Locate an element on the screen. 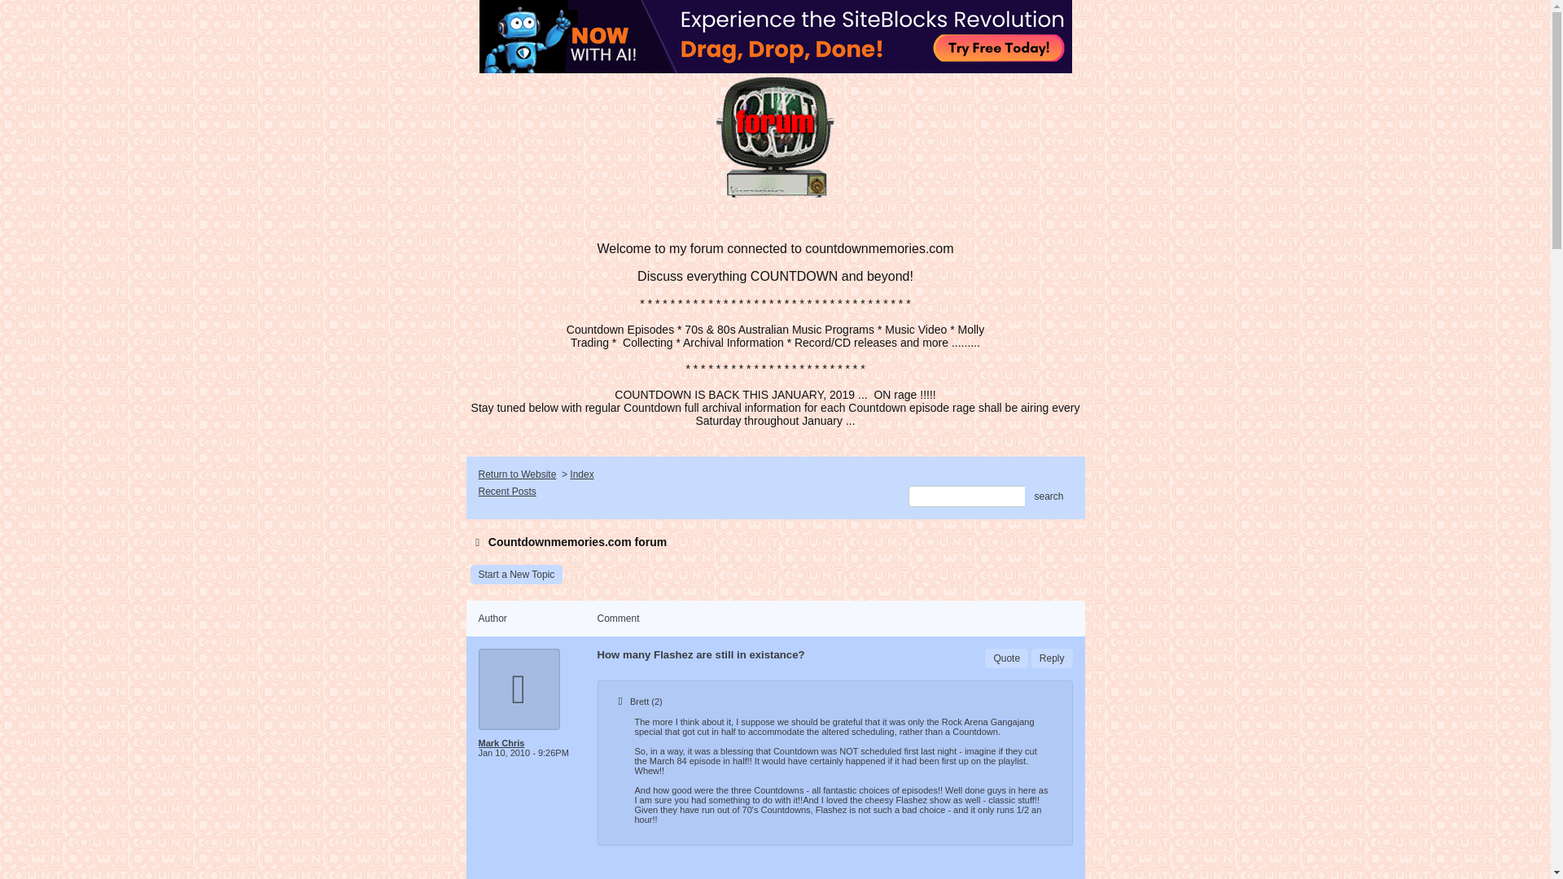  Recent Posts is located at coordinates (506, 492).